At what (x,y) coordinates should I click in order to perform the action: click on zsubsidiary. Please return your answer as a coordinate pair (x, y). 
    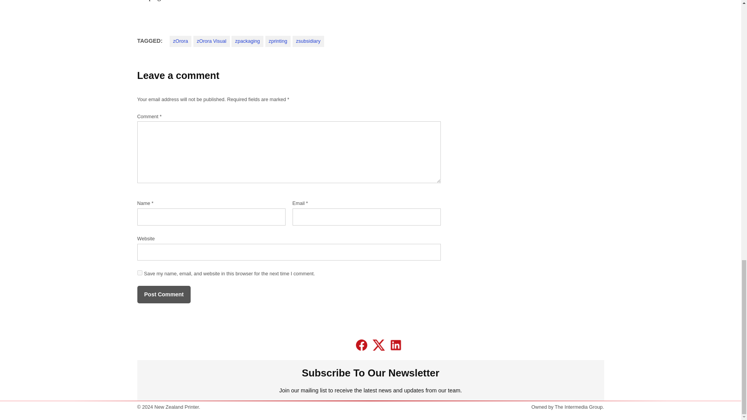
    Looking at the image, I should click on (308, 41).